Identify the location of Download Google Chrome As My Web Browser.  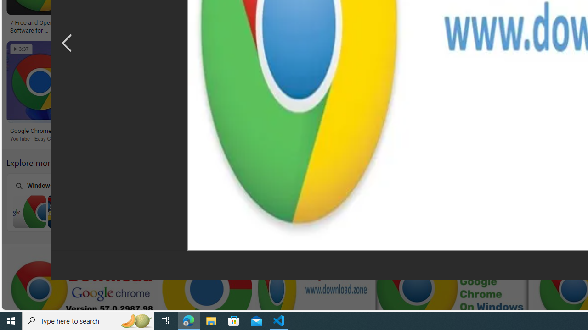
(227, 131).